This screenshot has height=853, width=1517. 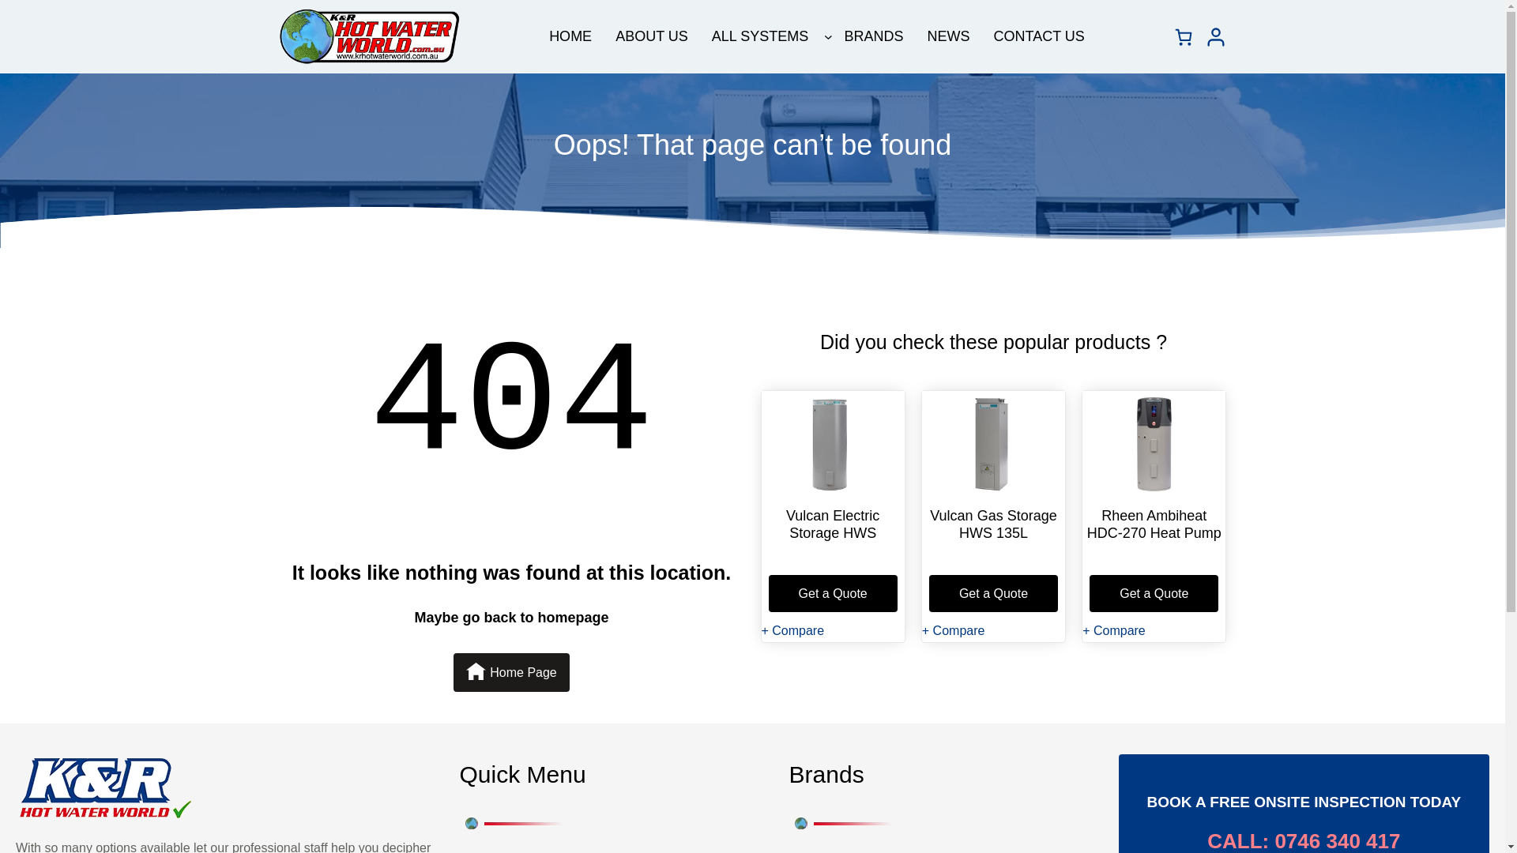 What do you see at coordinates (652, 36) in the screenshot?
I see `ABOUT US` at bounding box center [652, 36].